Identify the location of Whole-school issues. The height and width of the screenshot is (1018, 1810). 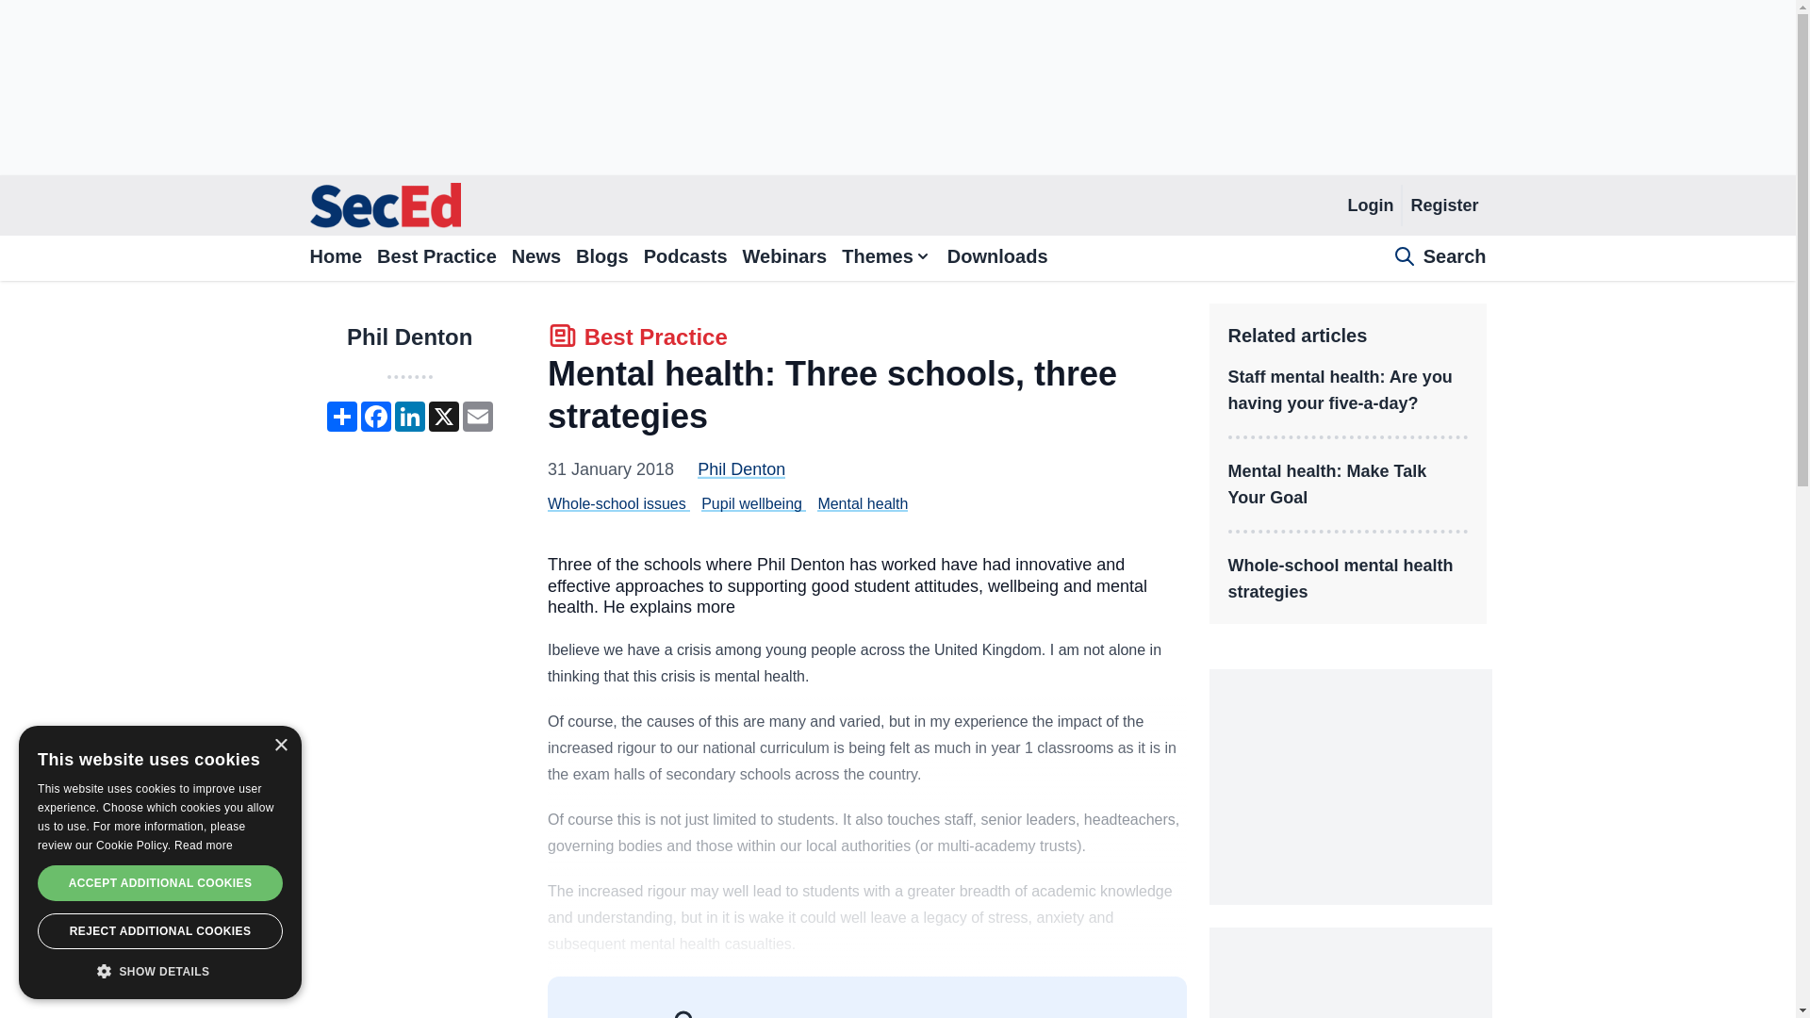
(617, 503).